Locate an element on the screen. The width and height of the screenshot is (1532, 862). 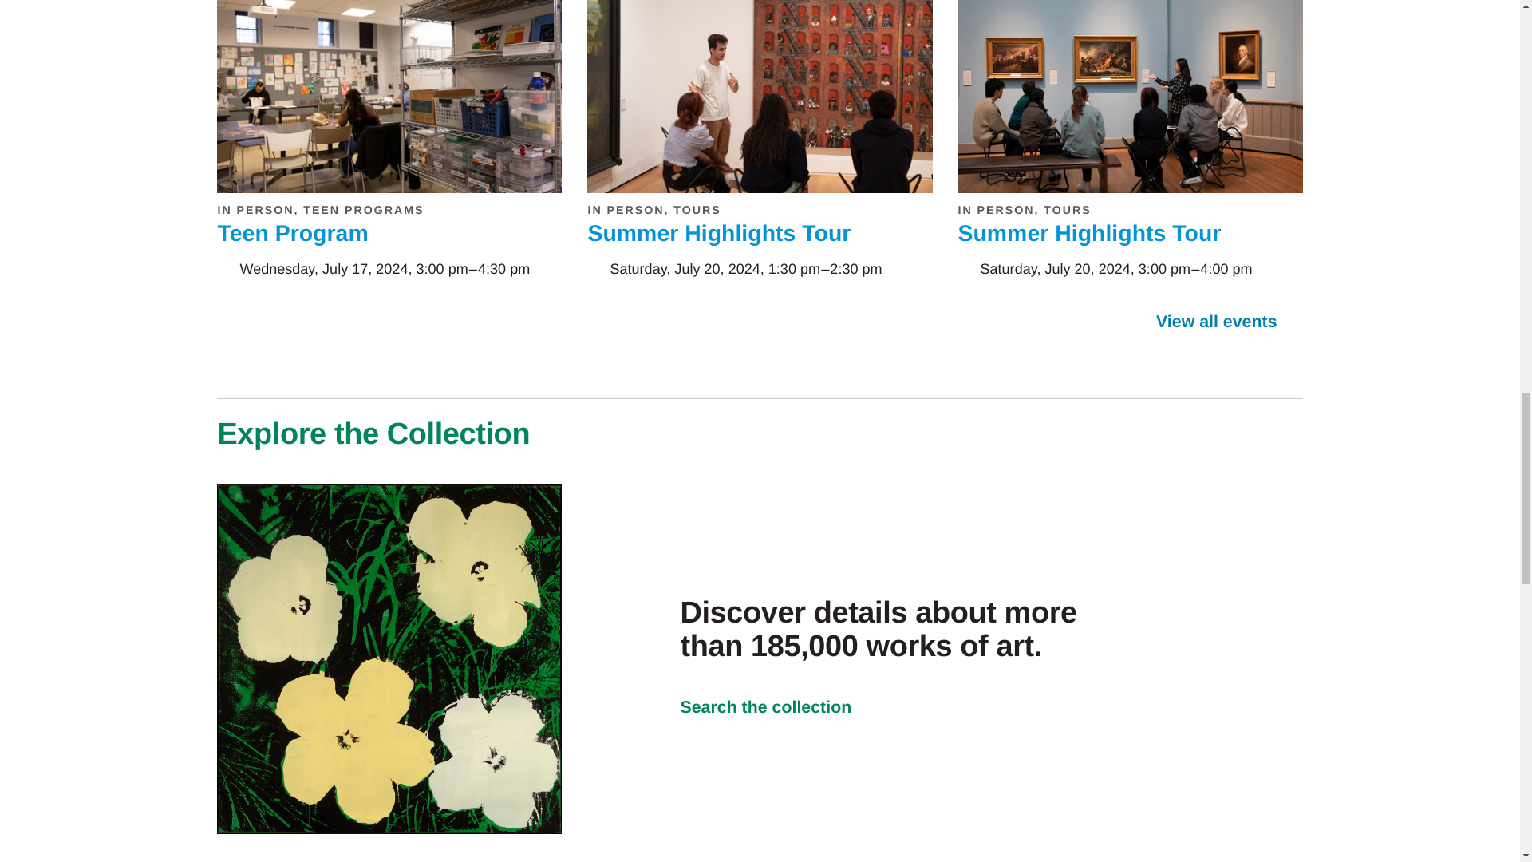
Search the collection is located at coordinates (778, 707).